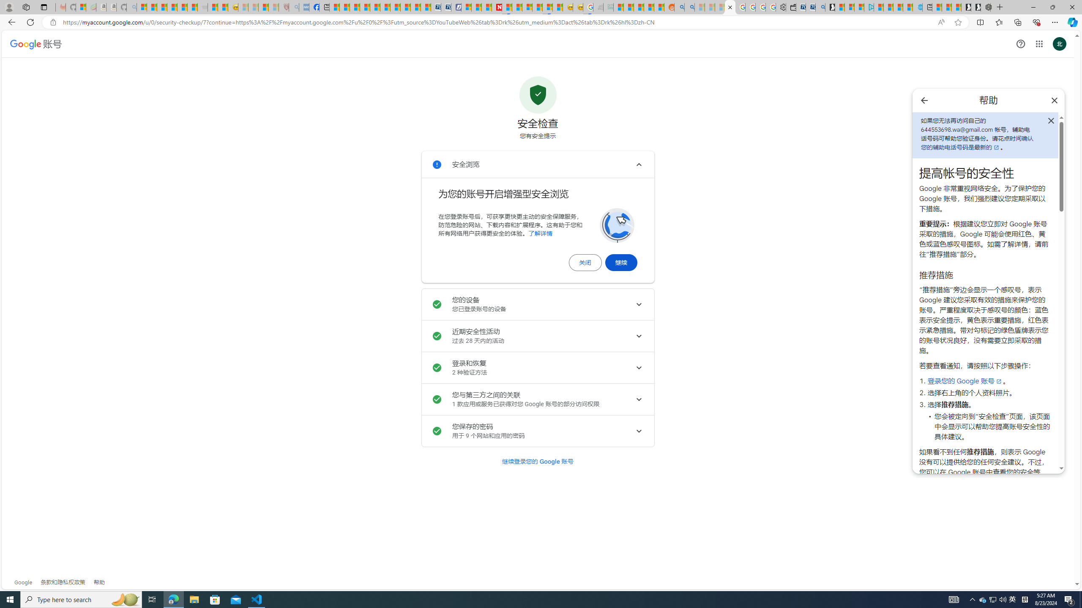  Describe the element at coordinates (183, 7) in the screenshot. I see `New Report Confirms 2023 Was Record Hot | Watch` at that location.